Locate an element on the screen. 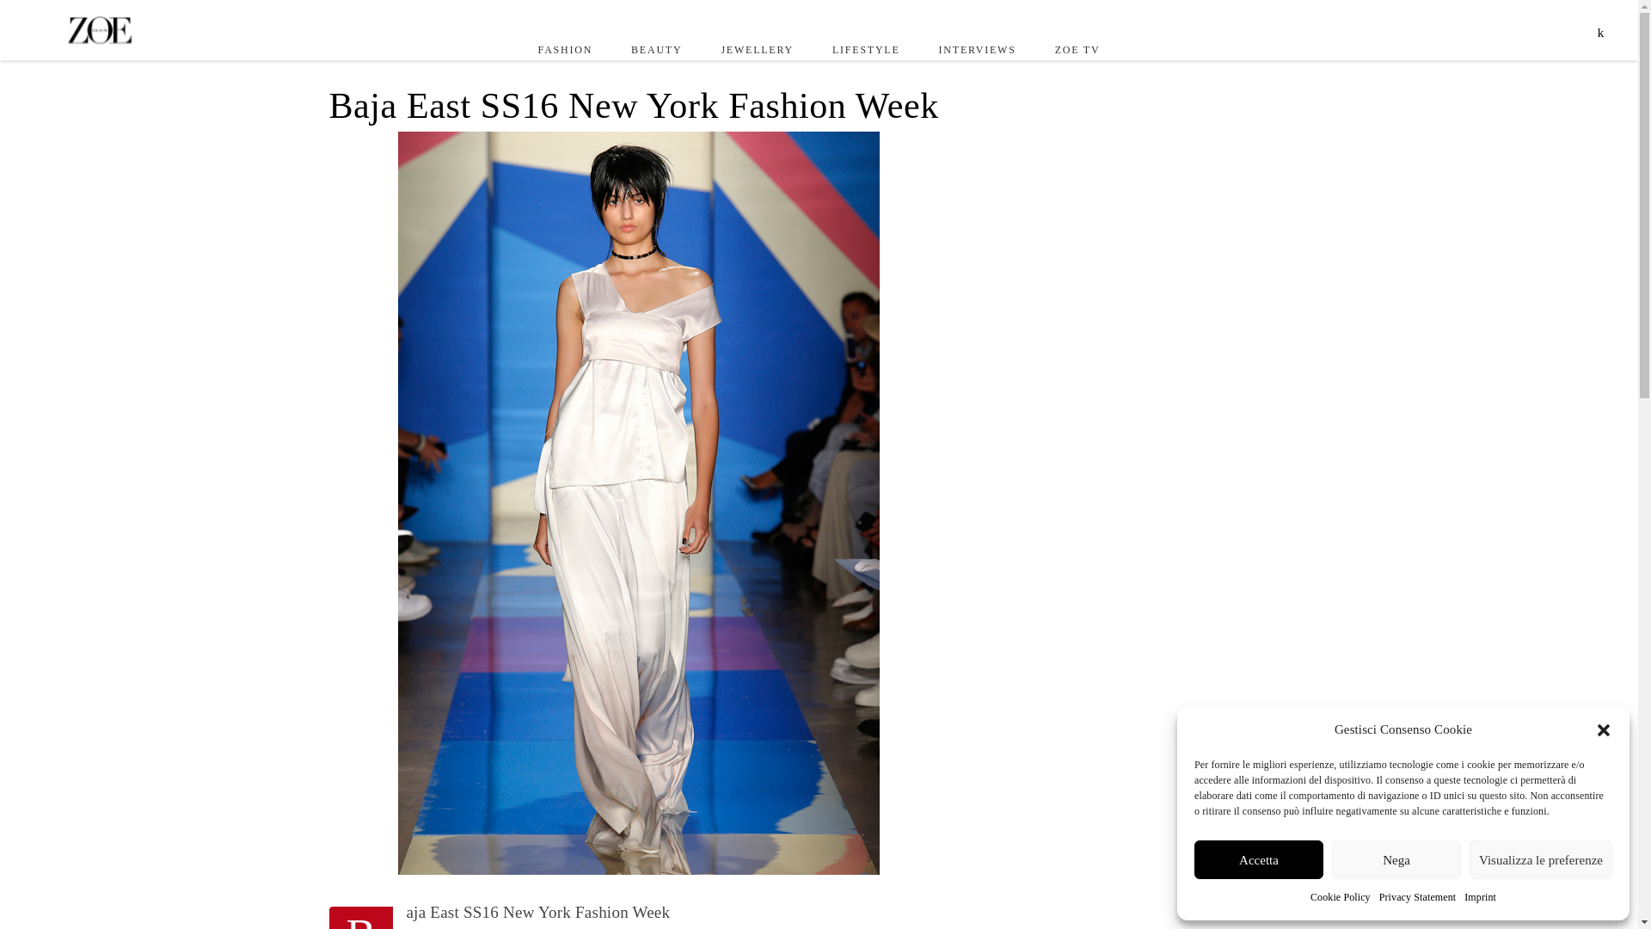  Cookie Policy is located at coordinates (1340, 898).